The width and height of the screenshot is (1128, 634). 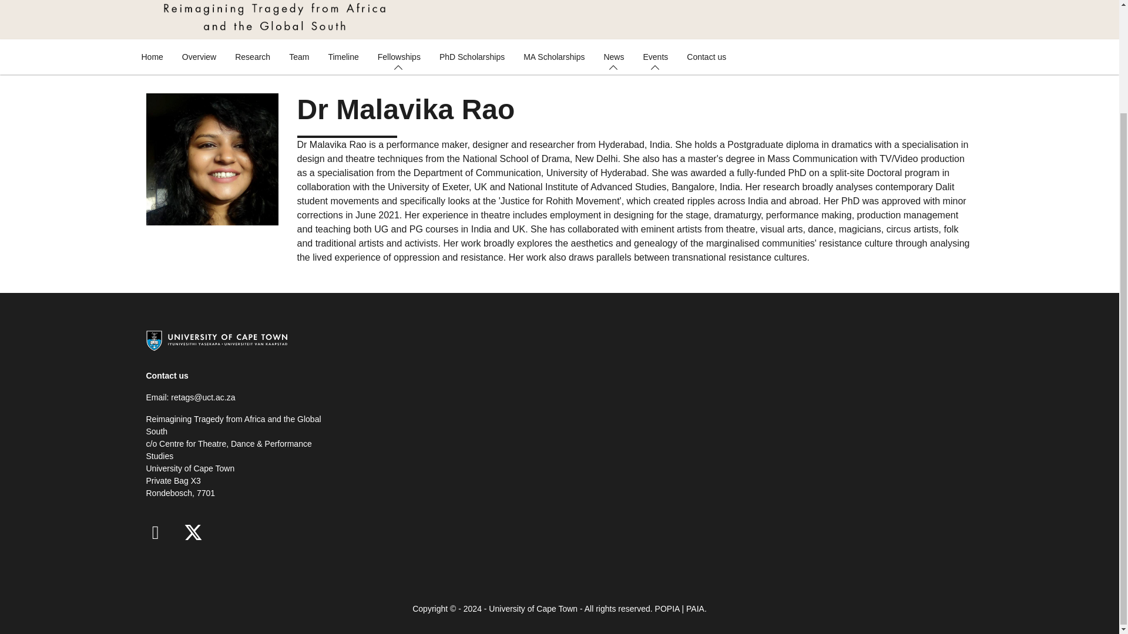 What do you see at coordinates (199, 56) in the screenshot?
I see `Overview` at bounding box center [199, 56].